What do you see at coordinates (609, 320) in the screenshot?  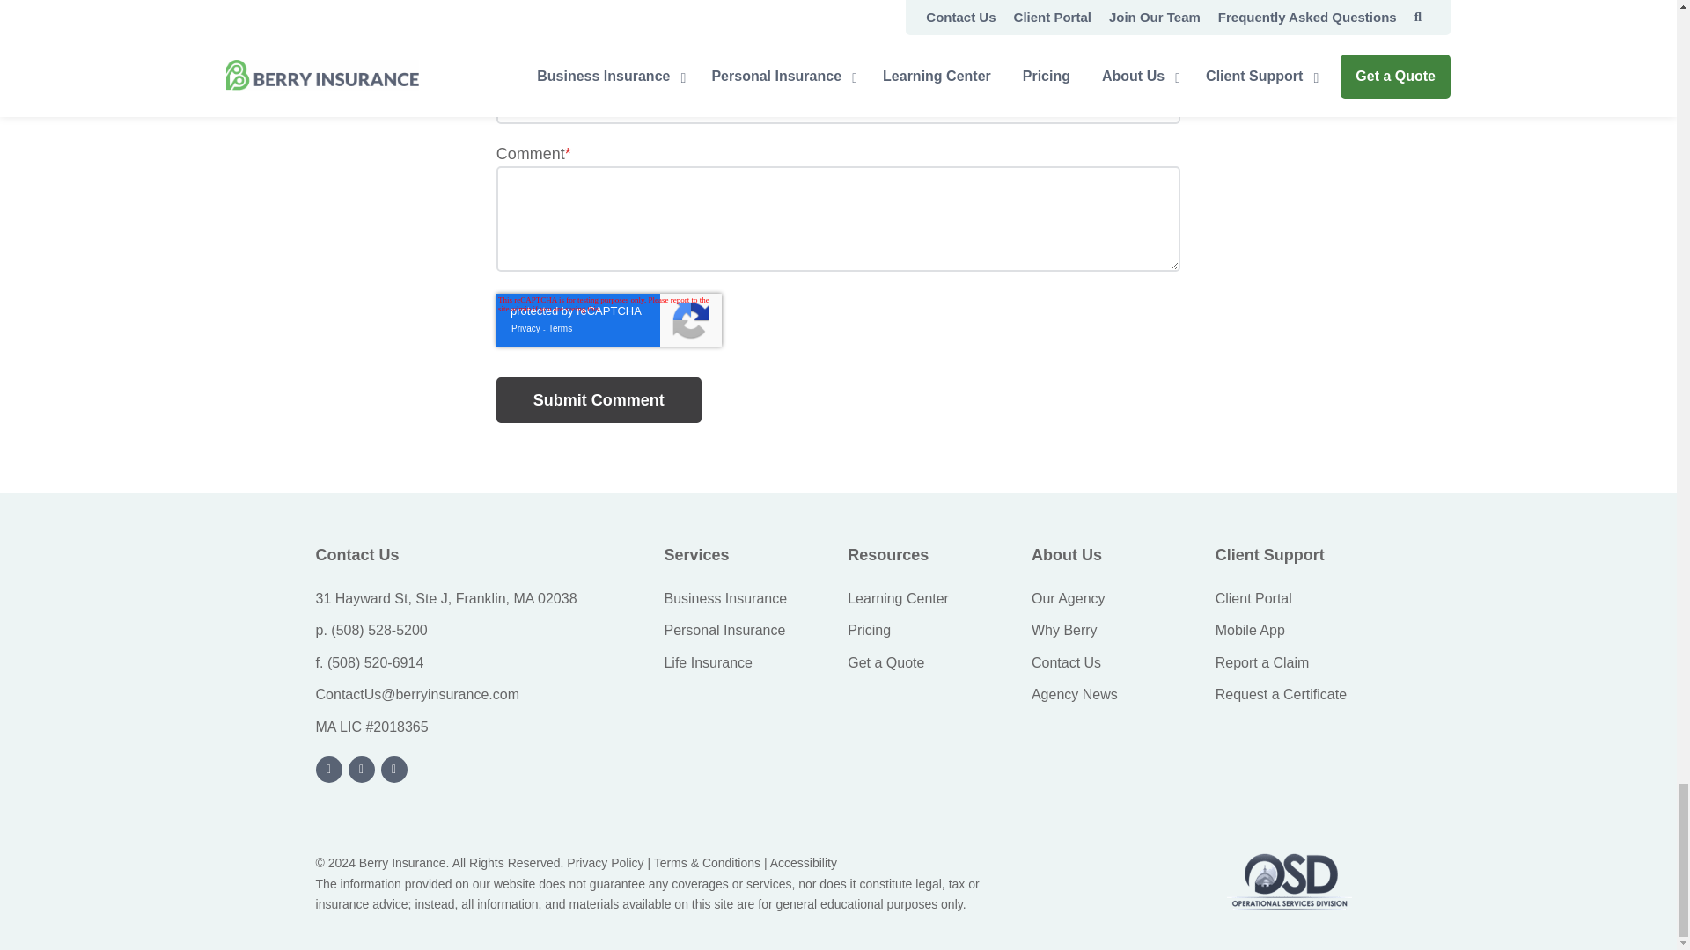 I see `reCAPTCHA` at bounding box center [609, 320].